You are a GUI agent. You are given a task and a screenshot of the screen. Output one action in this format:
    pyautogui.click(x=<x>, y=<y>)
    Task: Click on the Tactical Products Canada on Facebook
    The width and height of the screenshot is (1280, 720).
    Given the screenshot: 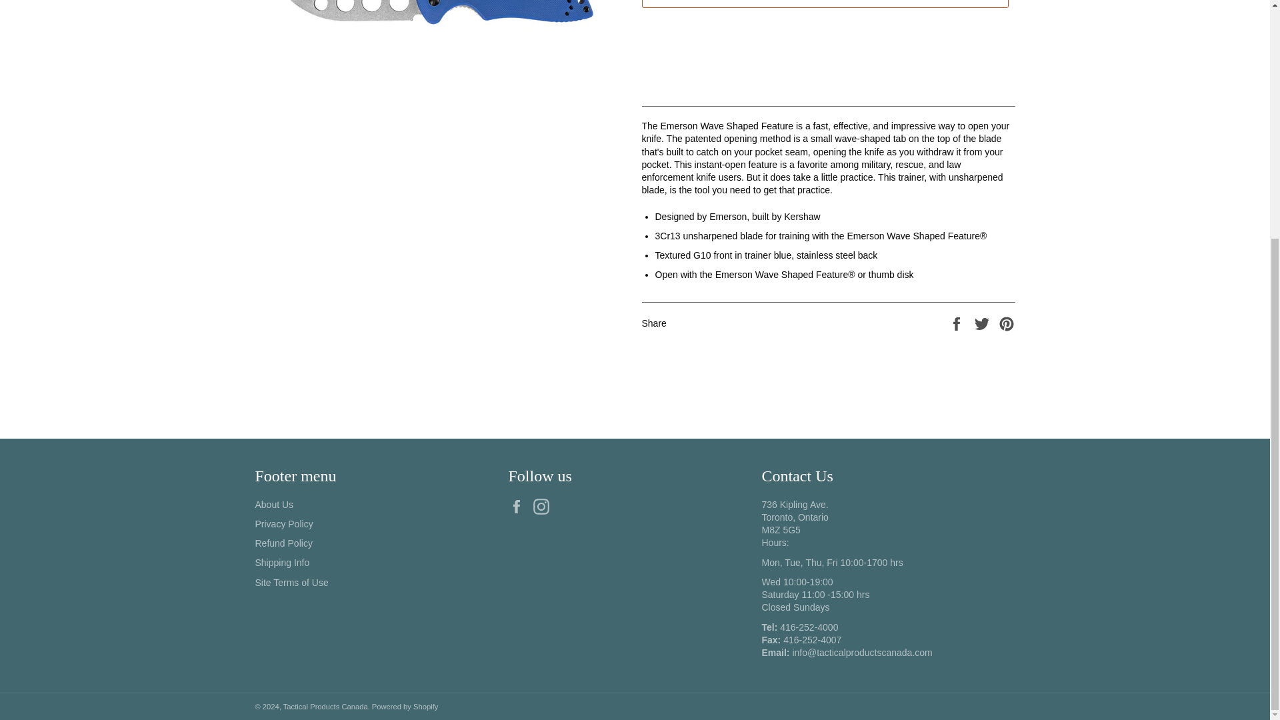 What is the action you would take?
    pyautogui.click(x=519, y=507)
    